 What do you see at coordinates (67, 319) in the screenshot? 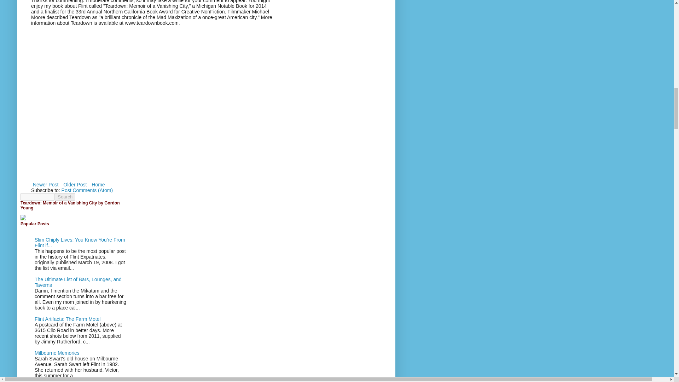
I see `Flint Artifacts: The Farm Motel` at bounding box center [67, 319].